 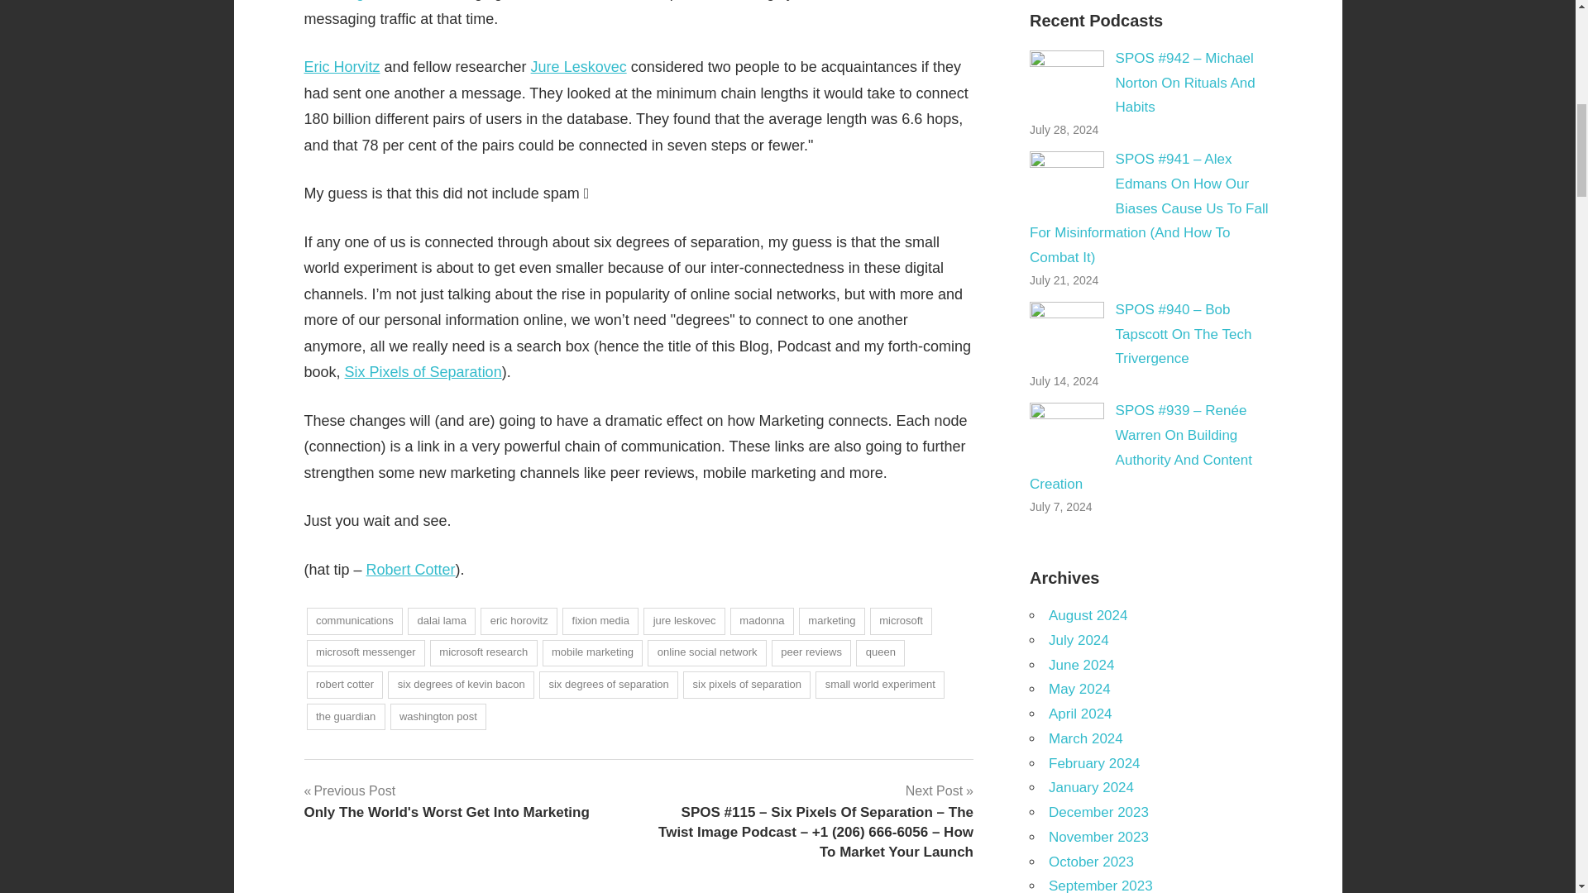 I want to click on Six Pixels of Separation, so click(x=423, y=372).